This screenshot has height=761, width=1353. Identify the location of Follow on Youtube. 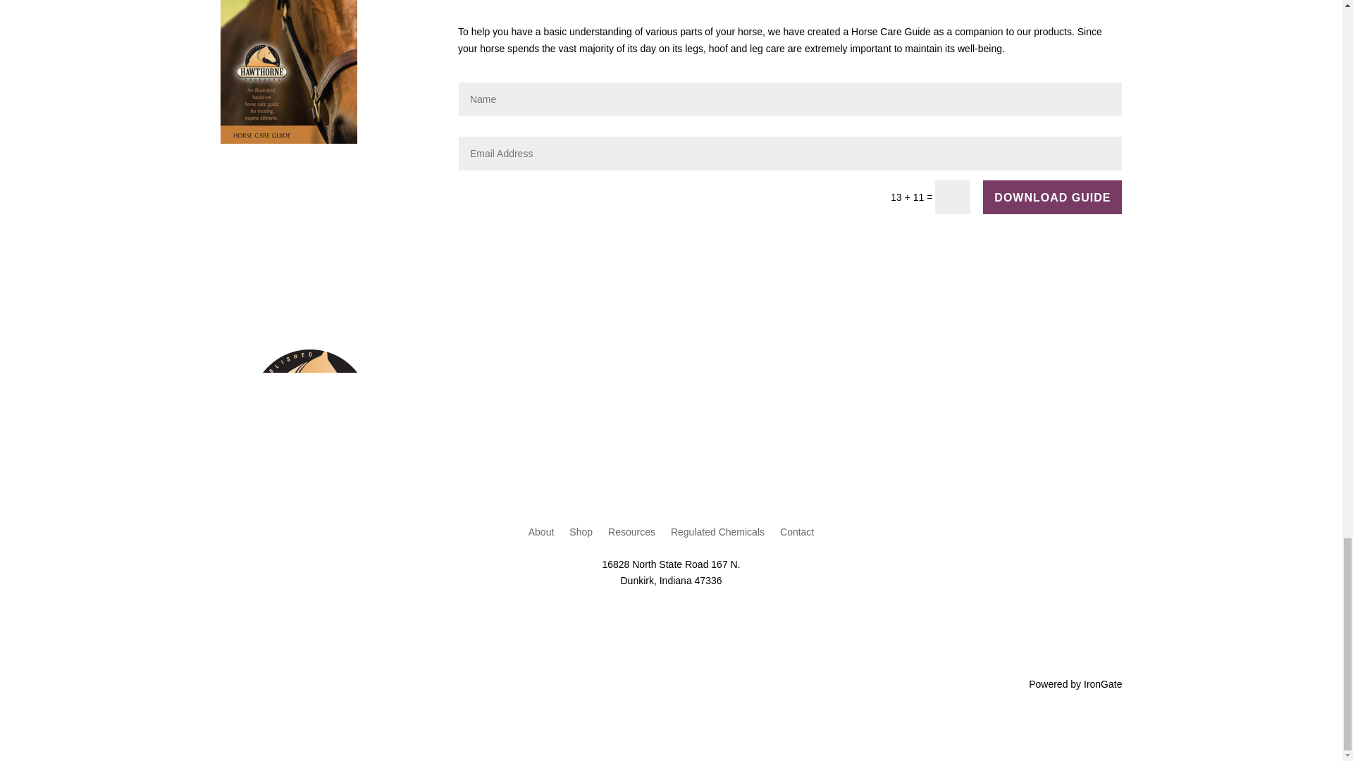
(685, 614).